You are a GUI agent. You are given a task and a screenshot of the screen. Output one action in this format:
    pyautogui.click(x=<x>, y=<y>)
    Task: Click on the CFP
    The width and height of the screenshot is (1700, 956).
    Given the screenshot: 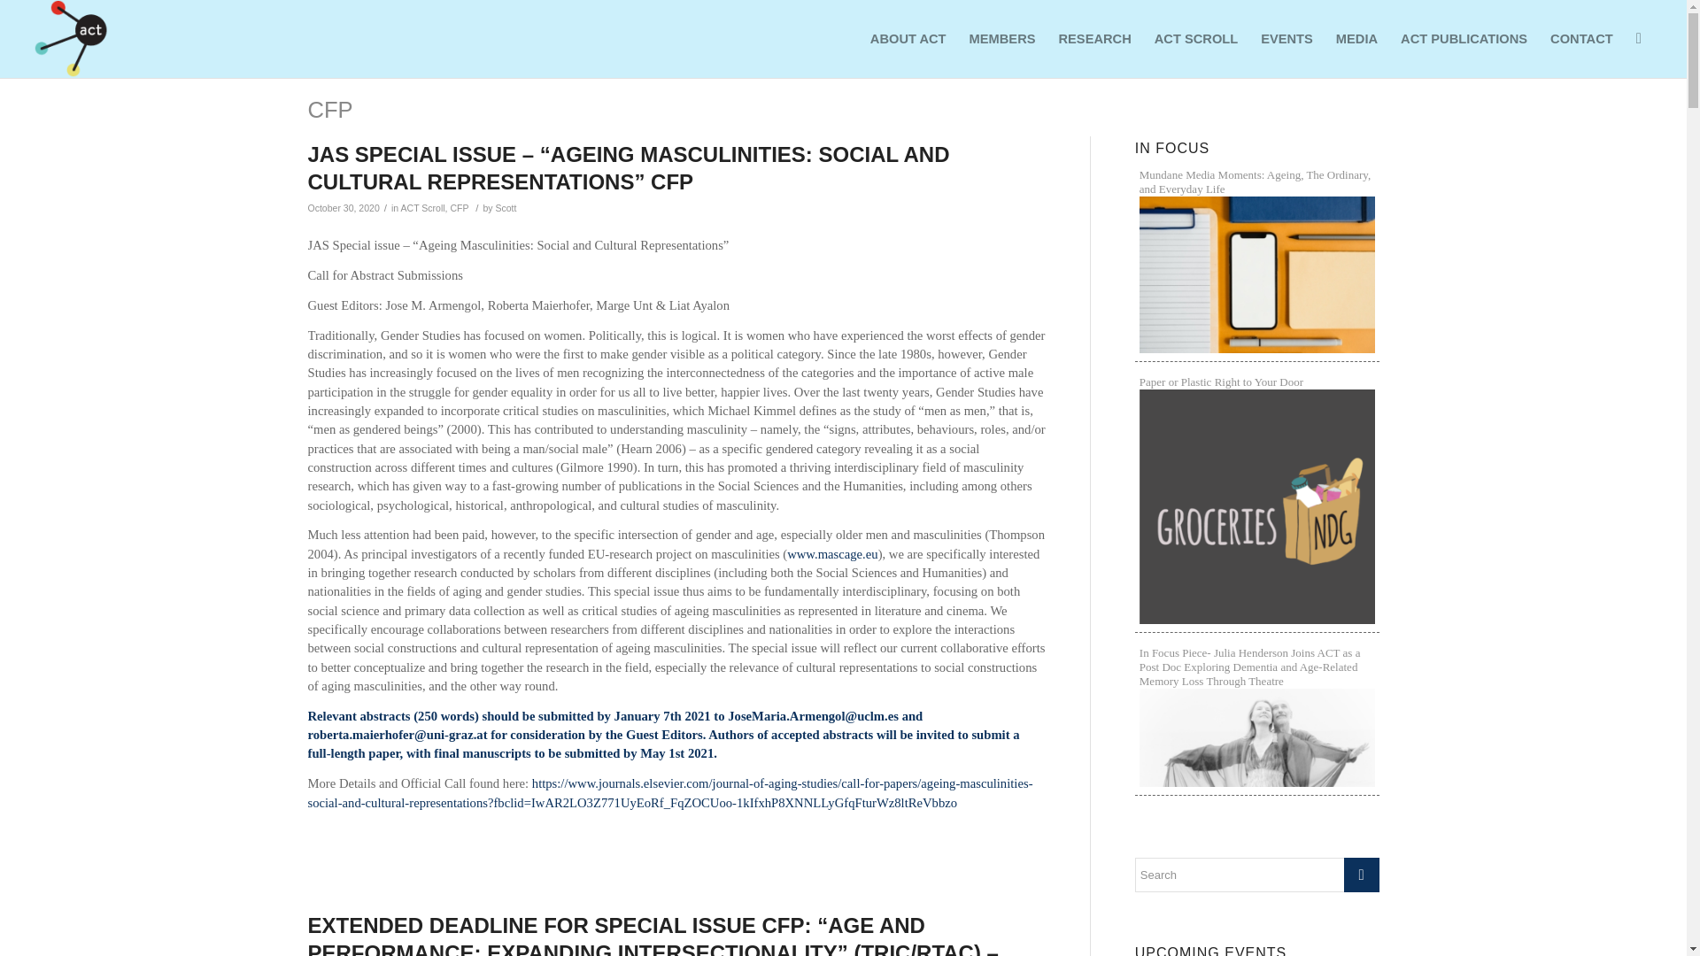 What is the action you would take?
    pyautogui.click(x=330, y=110)
    